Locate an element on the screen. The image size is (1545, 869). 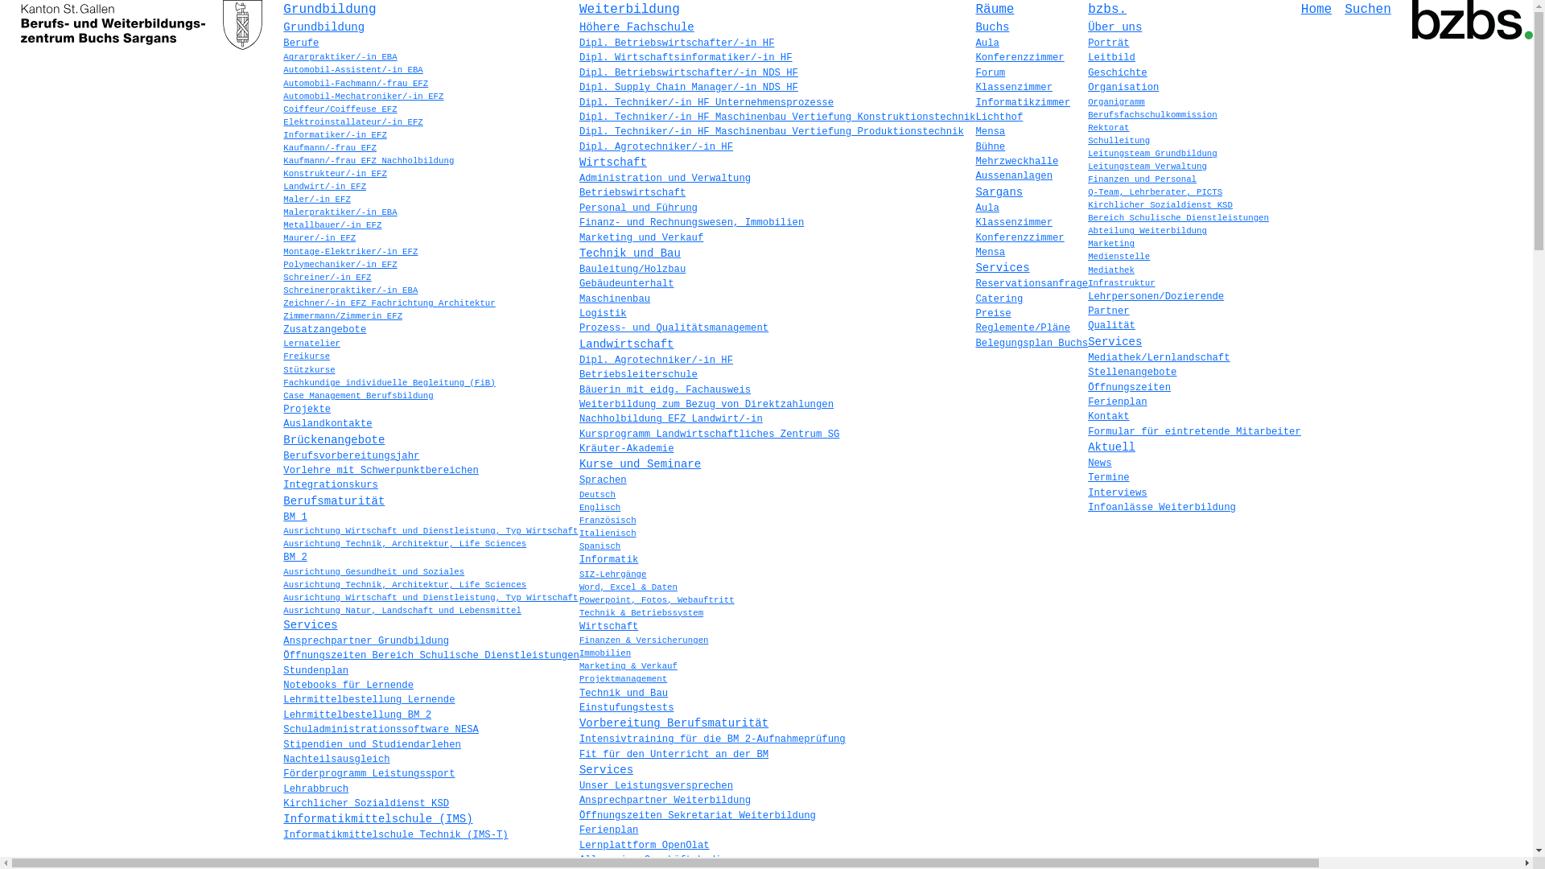
Maschinenbau is located at coordinates (615, 299).